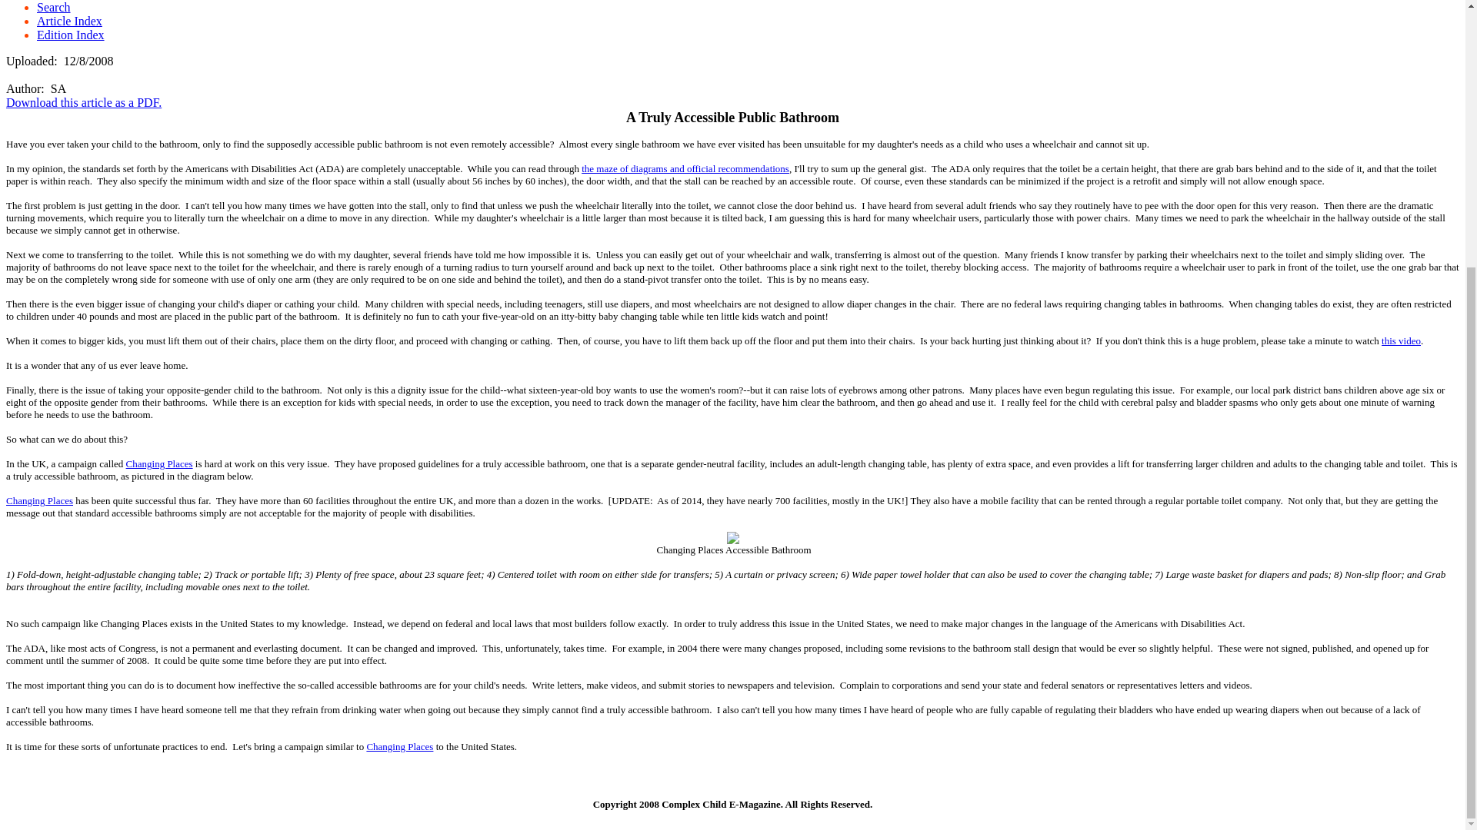 Image resolution: width=1477 pixels, height=830 pixels. I want to click on Search, so click(54, 8).